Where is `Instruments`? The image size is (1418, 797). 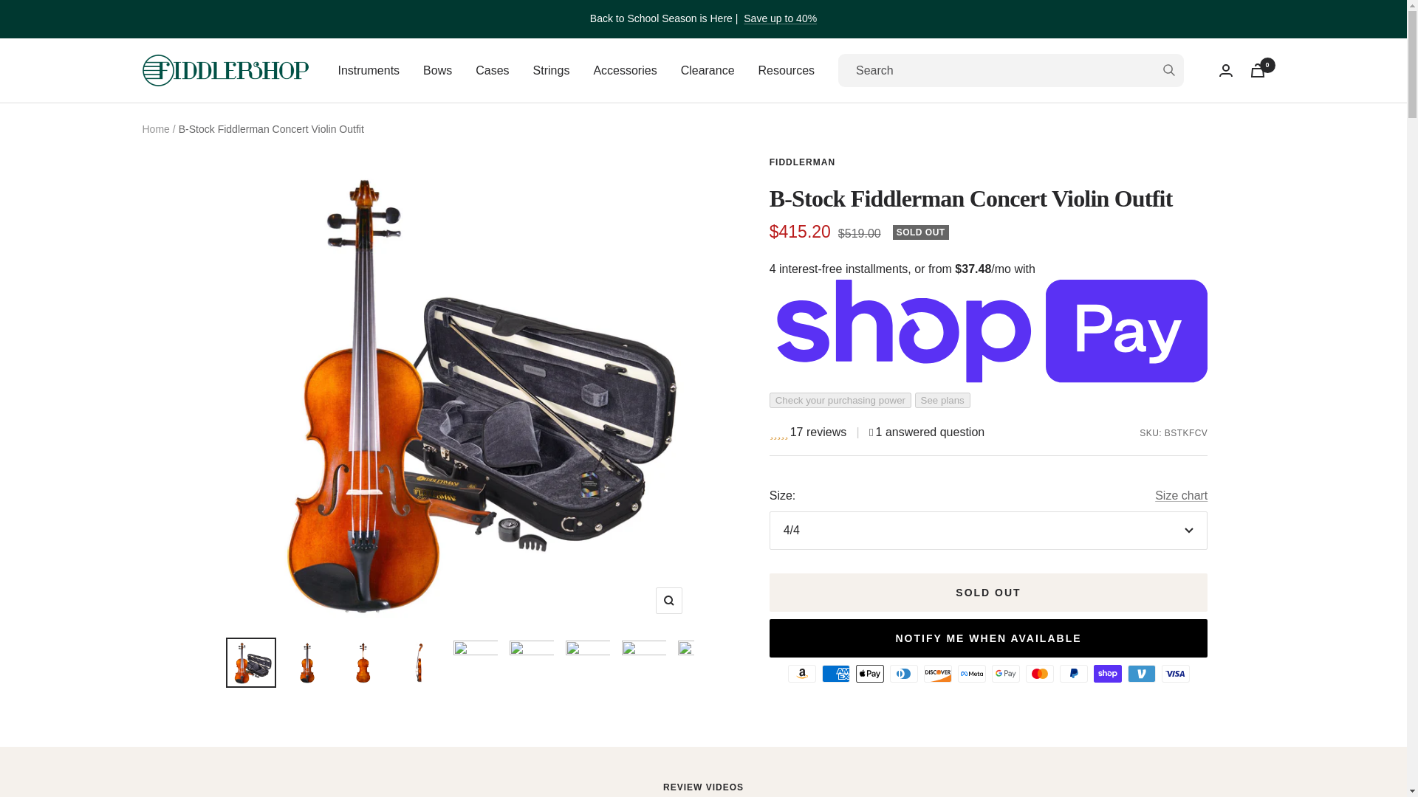
Instruments is located at coordinates (369, 71).